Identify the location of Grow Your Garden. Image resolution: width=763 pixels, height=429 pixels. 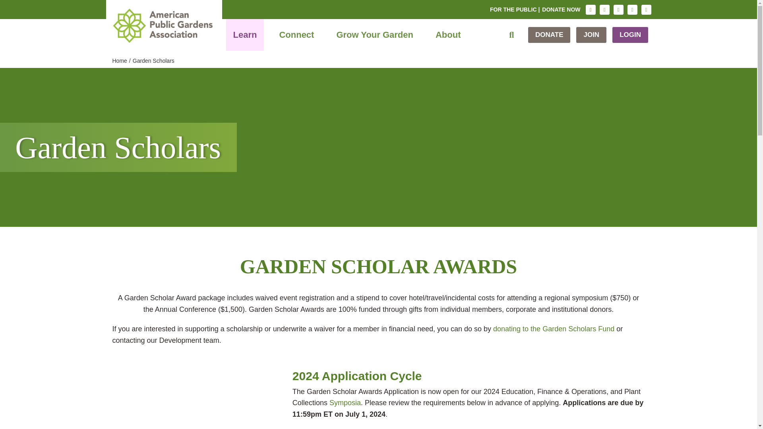
(374, 35).